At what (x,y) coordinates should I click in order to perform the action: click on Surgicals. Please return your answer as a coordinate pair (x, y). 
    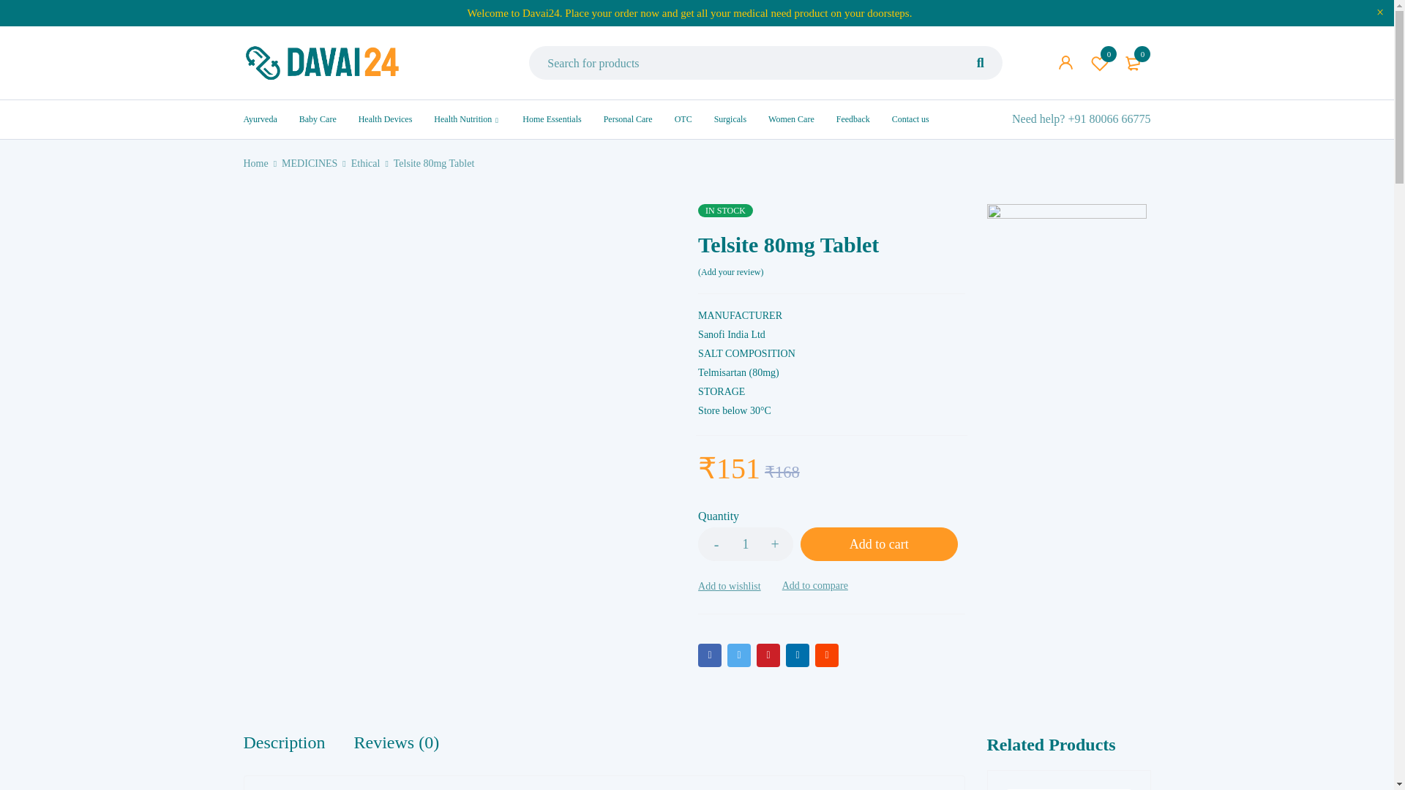
    Looking at the image, I should click on (730, 118).